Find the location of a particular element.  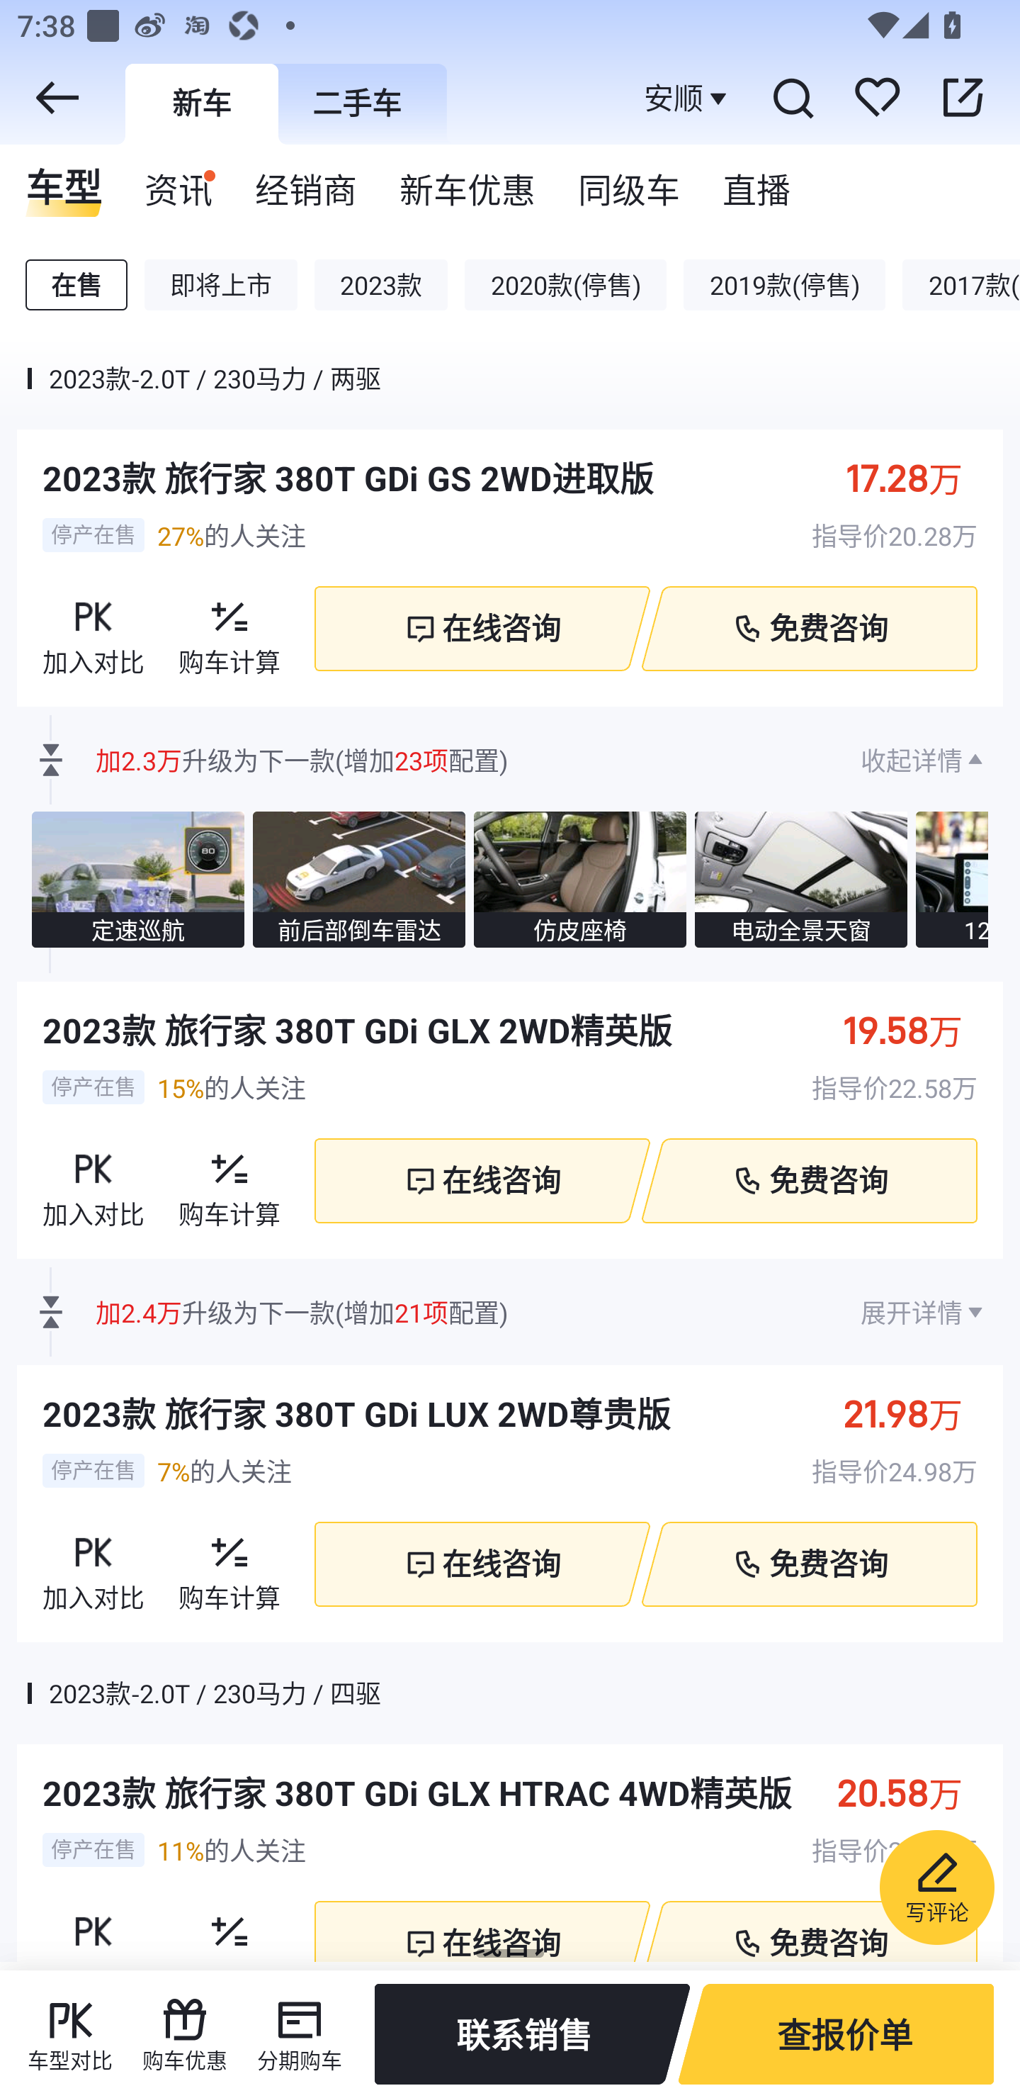

 购车计算 is located at coordinates (229, 1181).